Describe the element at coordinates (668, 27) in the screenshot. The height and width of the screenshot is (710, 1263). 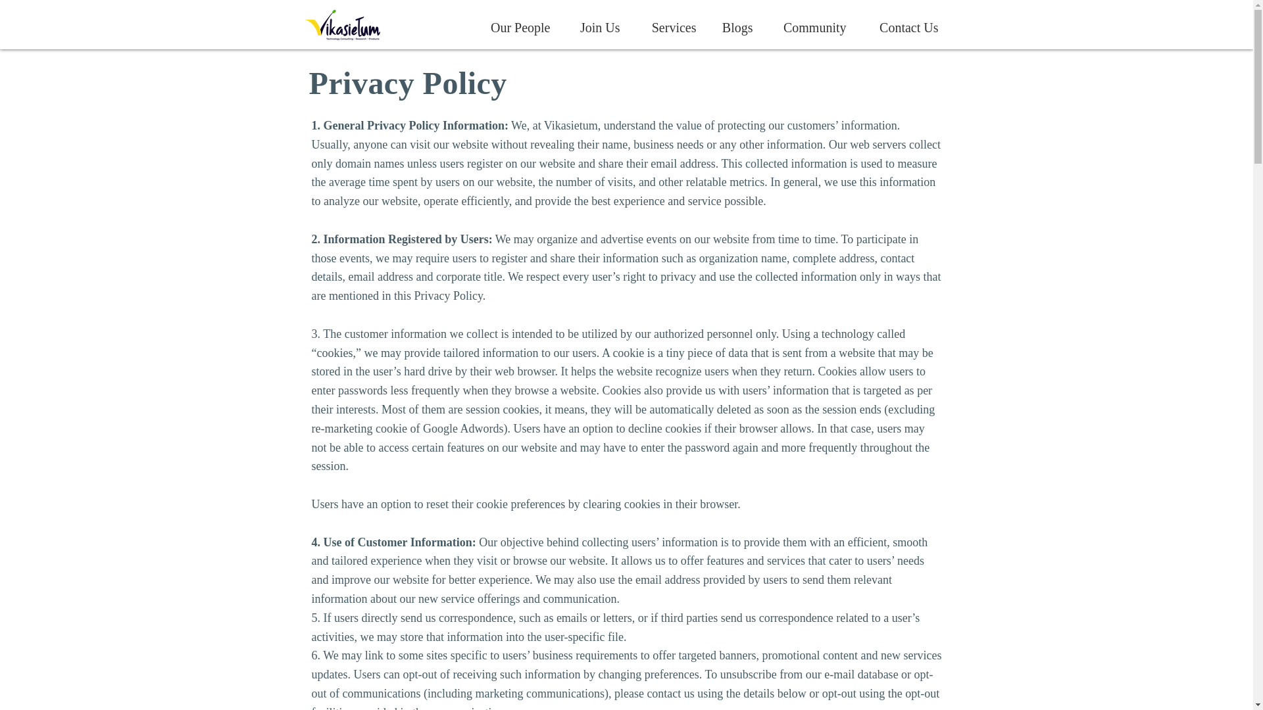
I see `Services` at that location.